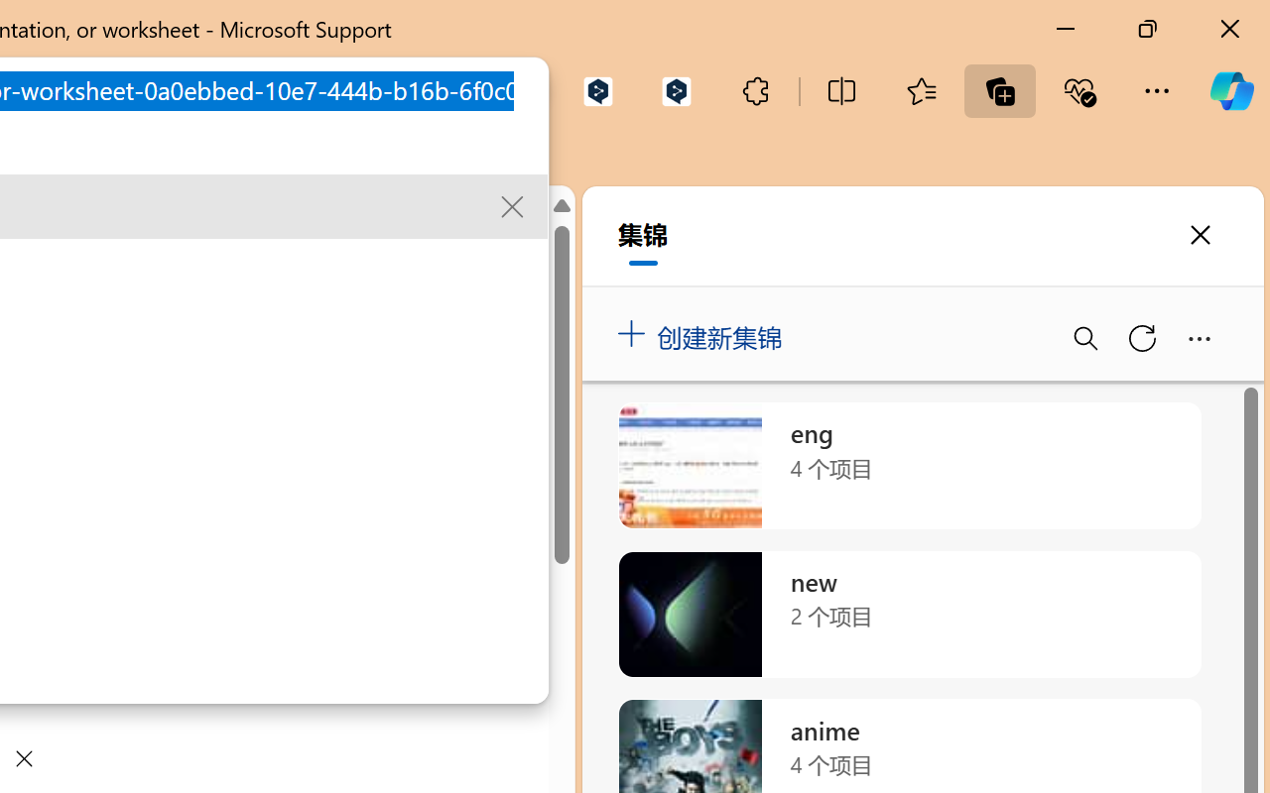 The width and height of the screenshot is (1270, 793). What do you see at coordinates (375, 230) in the screenshot?
I see `Search for help` at bounding box center [375, 230].